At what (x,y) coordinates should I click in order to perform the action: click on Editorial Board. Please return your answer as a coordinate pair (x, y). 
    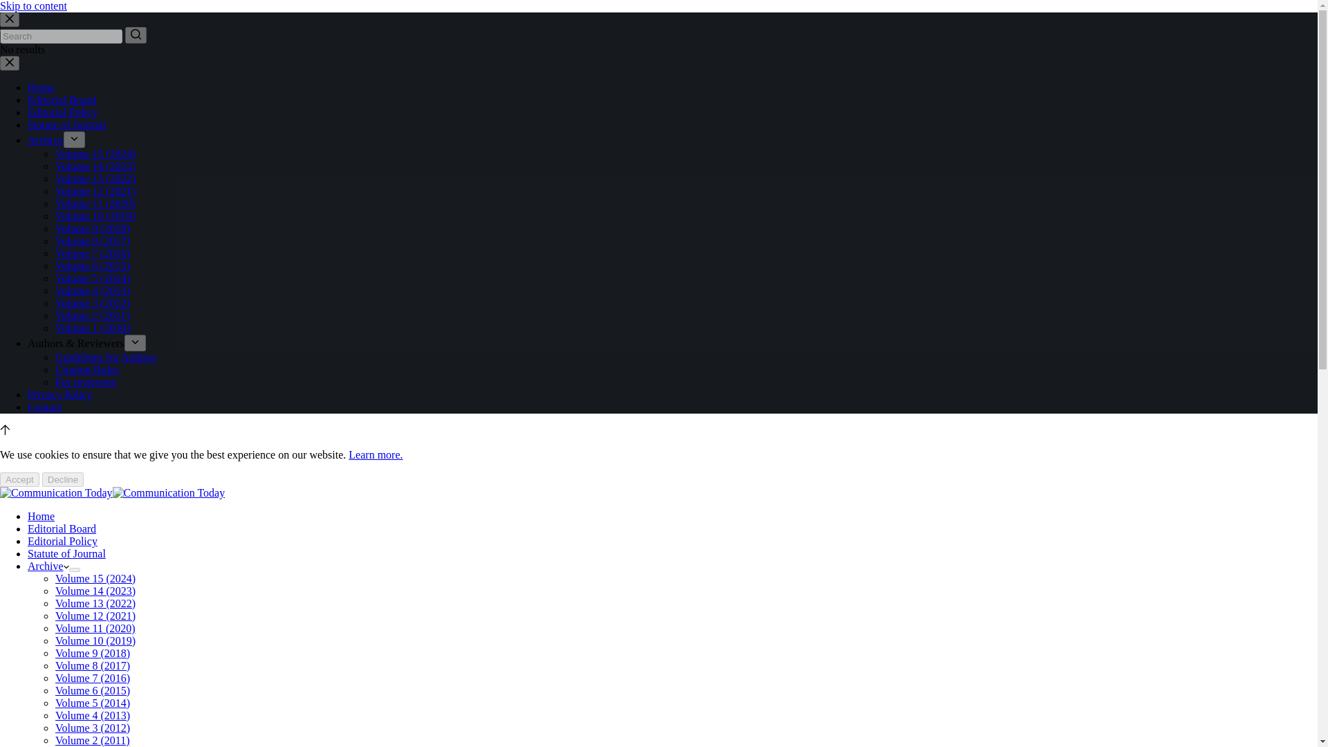
    Looking at the image, I should click on (62, 100).